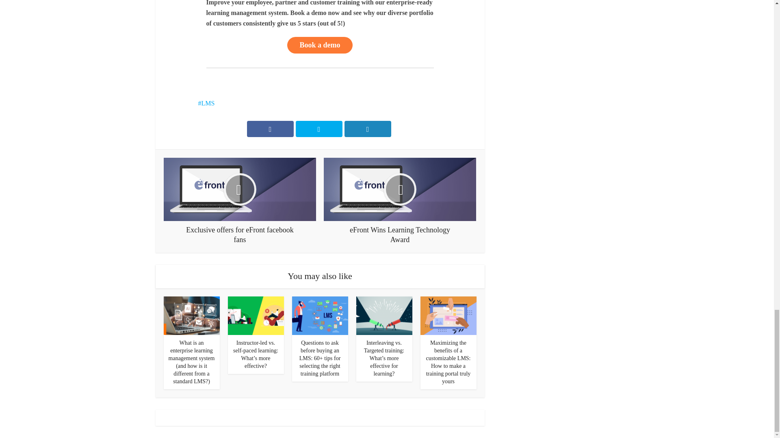  I want to click on Book a demo, so click(319, 45).